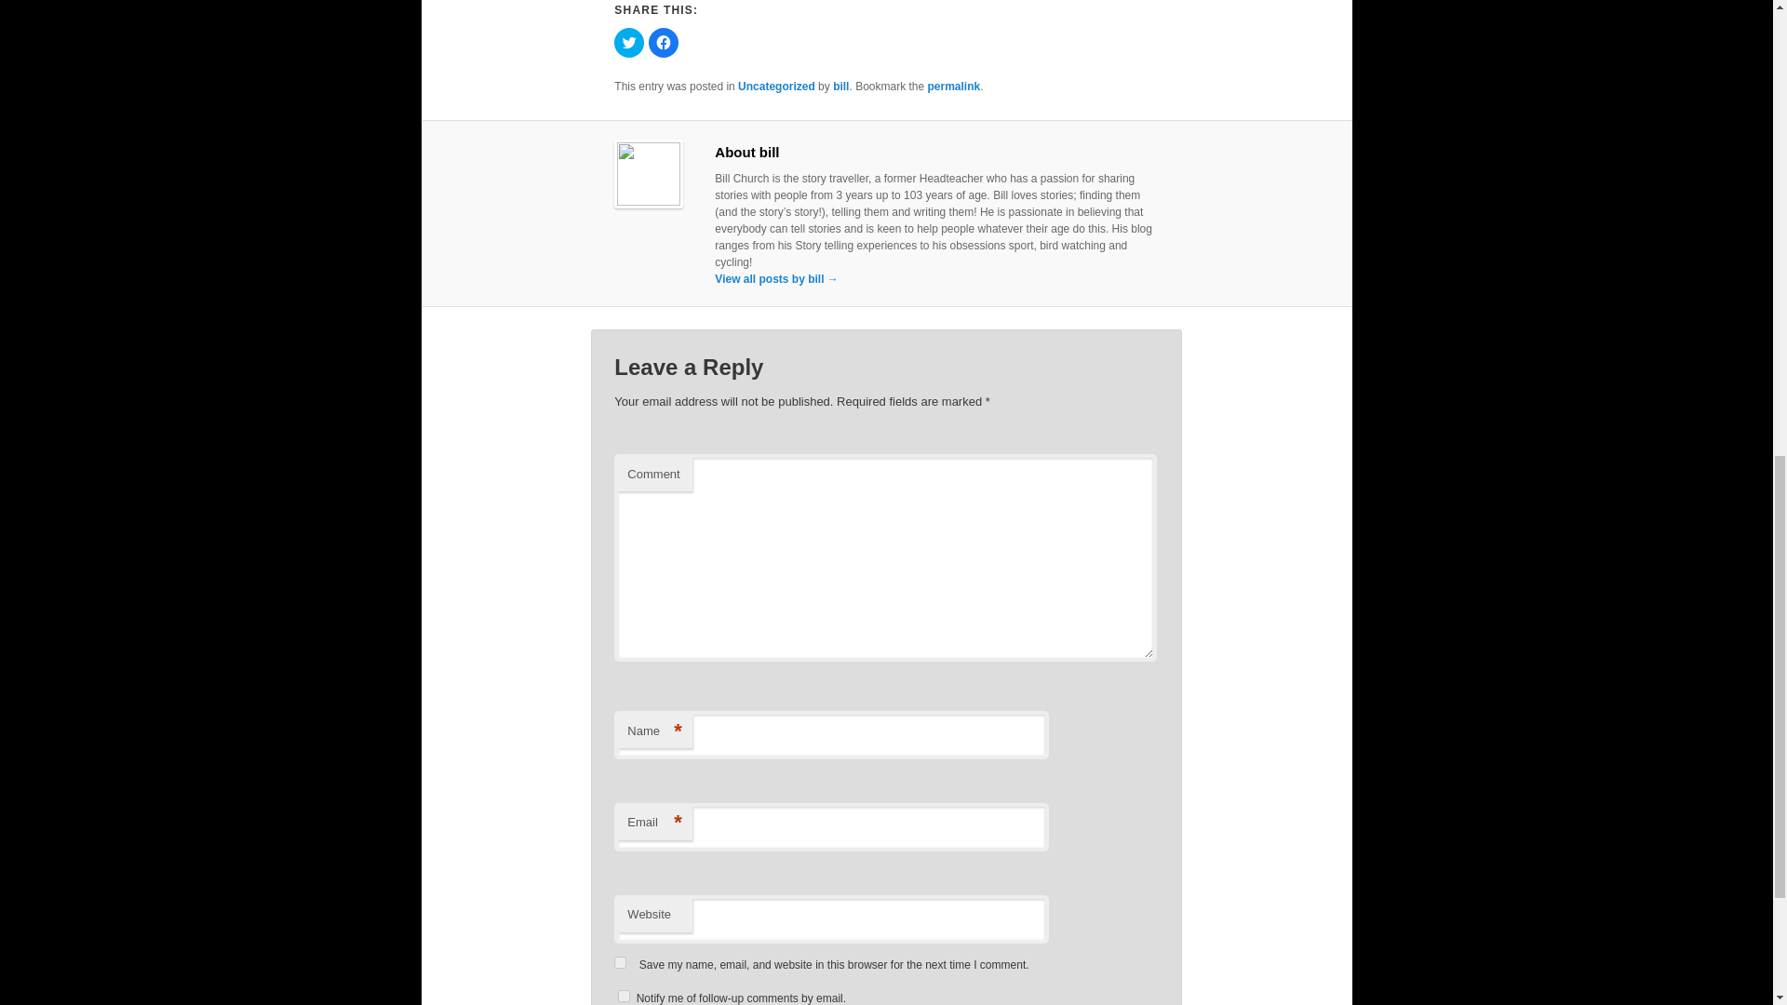  Describe the element at coordinates (620, 962) in the screenshot. I see `yes` at that location.